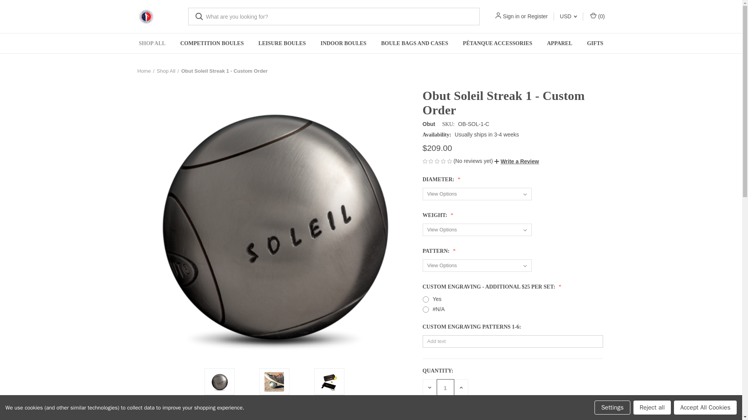 The width and height of the screenshot is (748, 420). I want to click on Obut Soleil Streak 1 - Custom Order, so click(329, 381).